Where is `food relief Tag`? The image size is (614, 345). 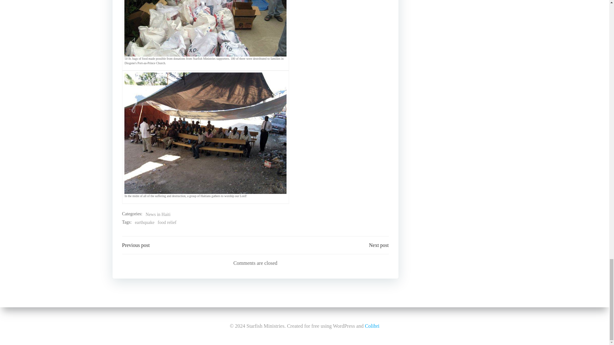 food relief Tag is located at coordinates (167, 222).